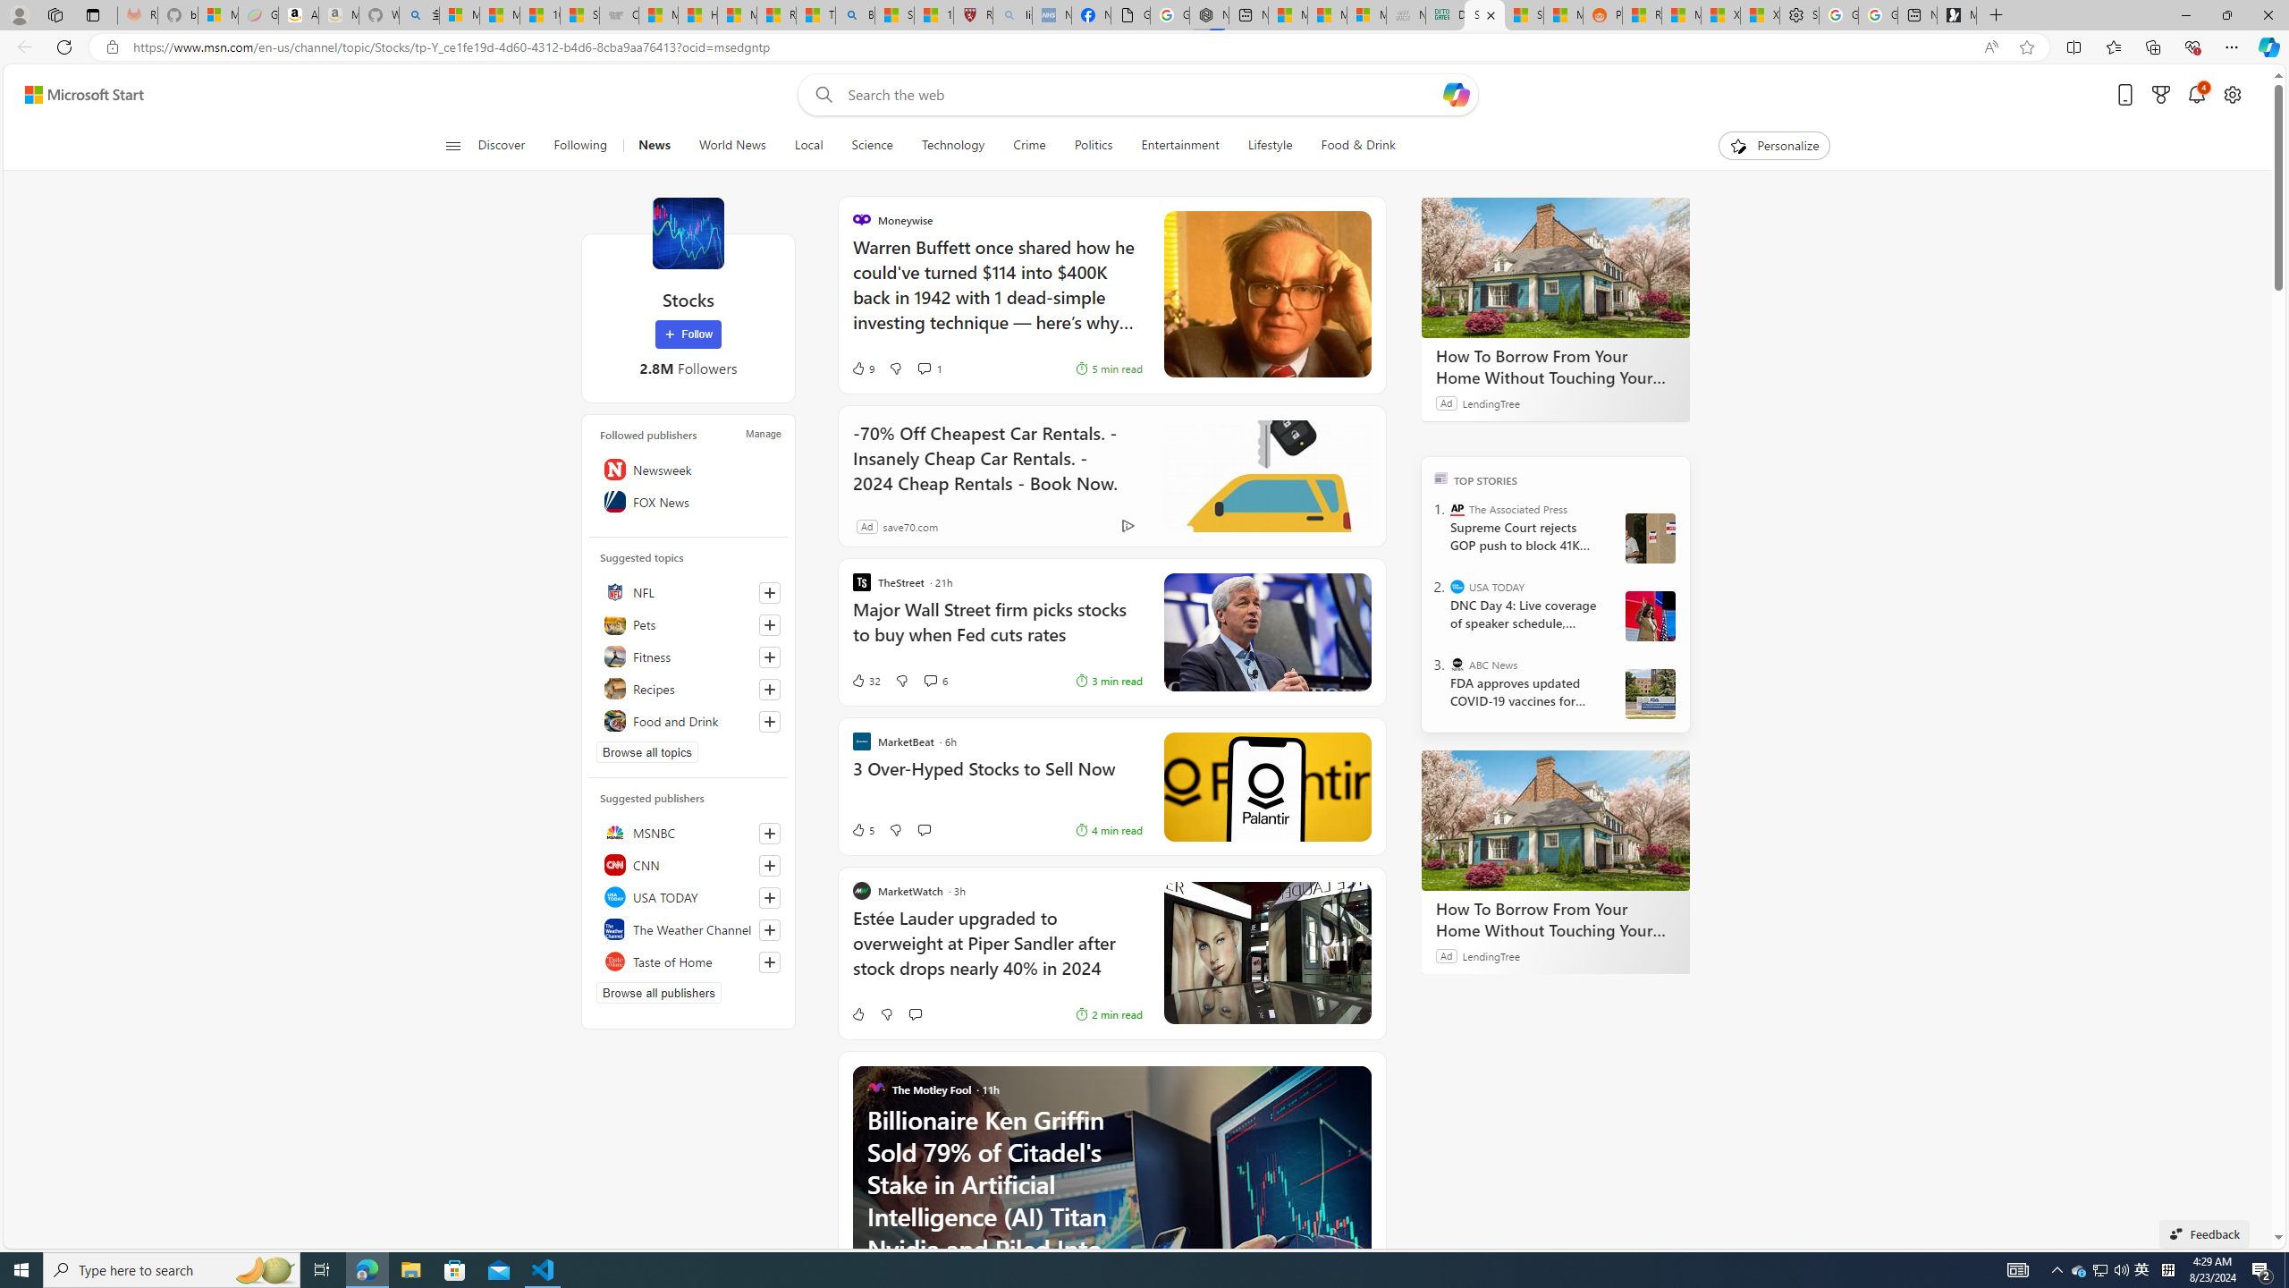 The height and width of the screenshot is (1288, 2289). What do you see at coordinates (688, 864) in the screenshot?
I see `CNN` at bounding box center [688, 864].